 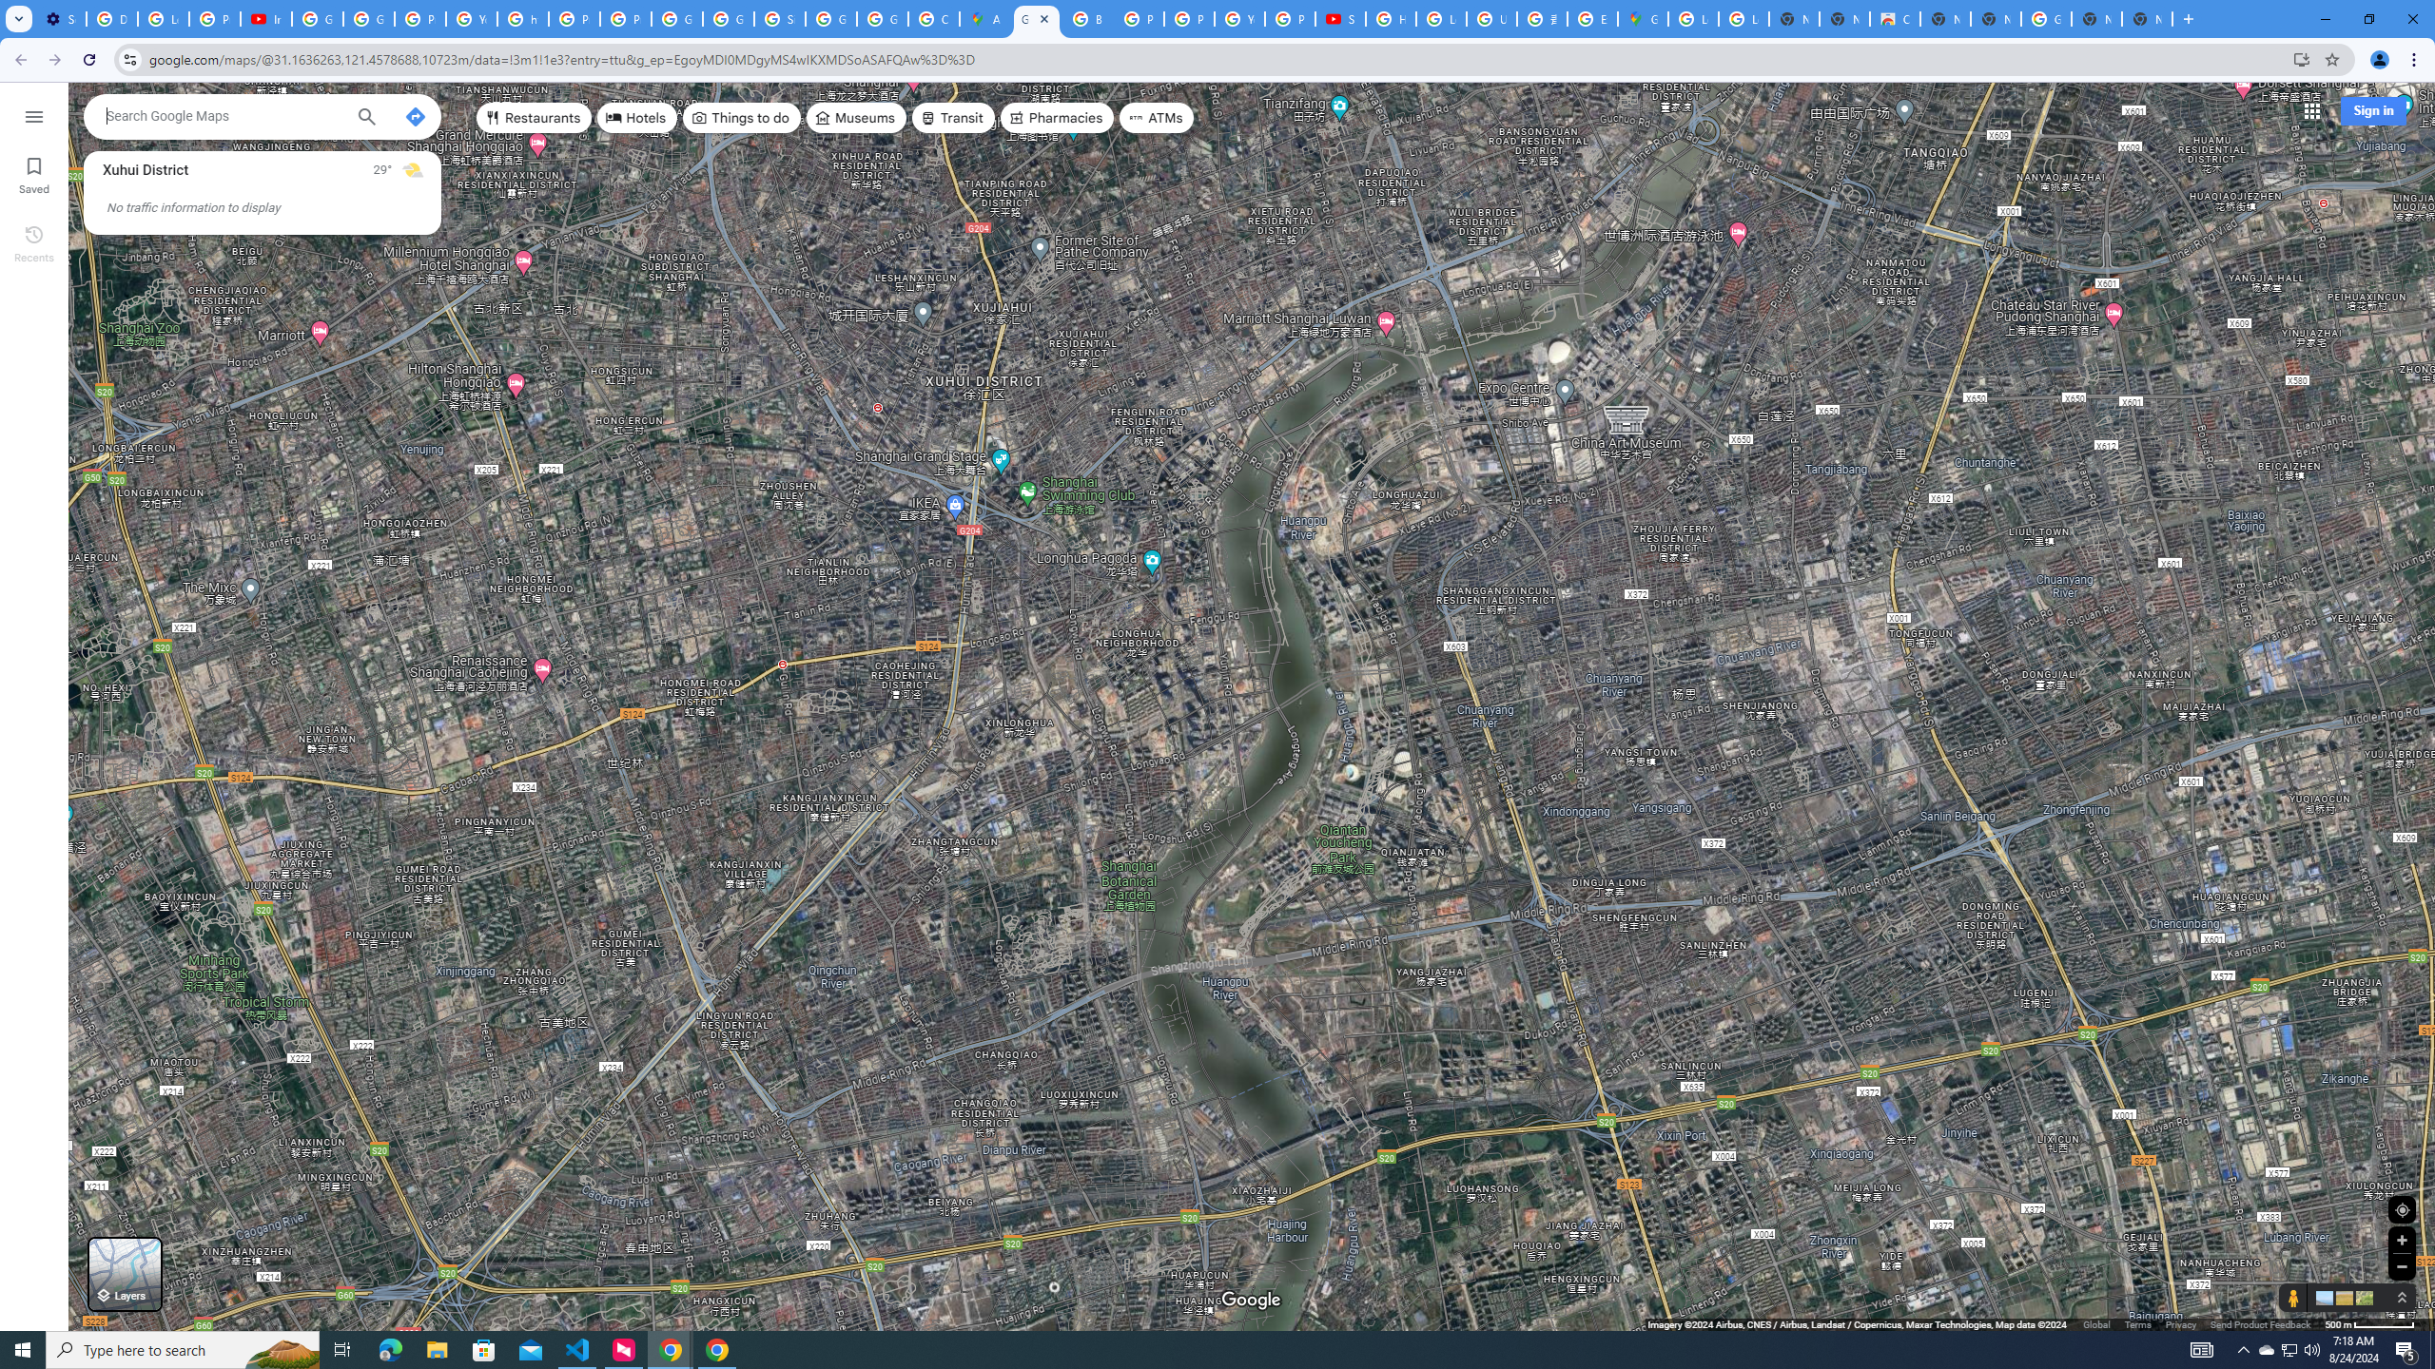 I want to click on New Tab, so click(x=2148, y=19).